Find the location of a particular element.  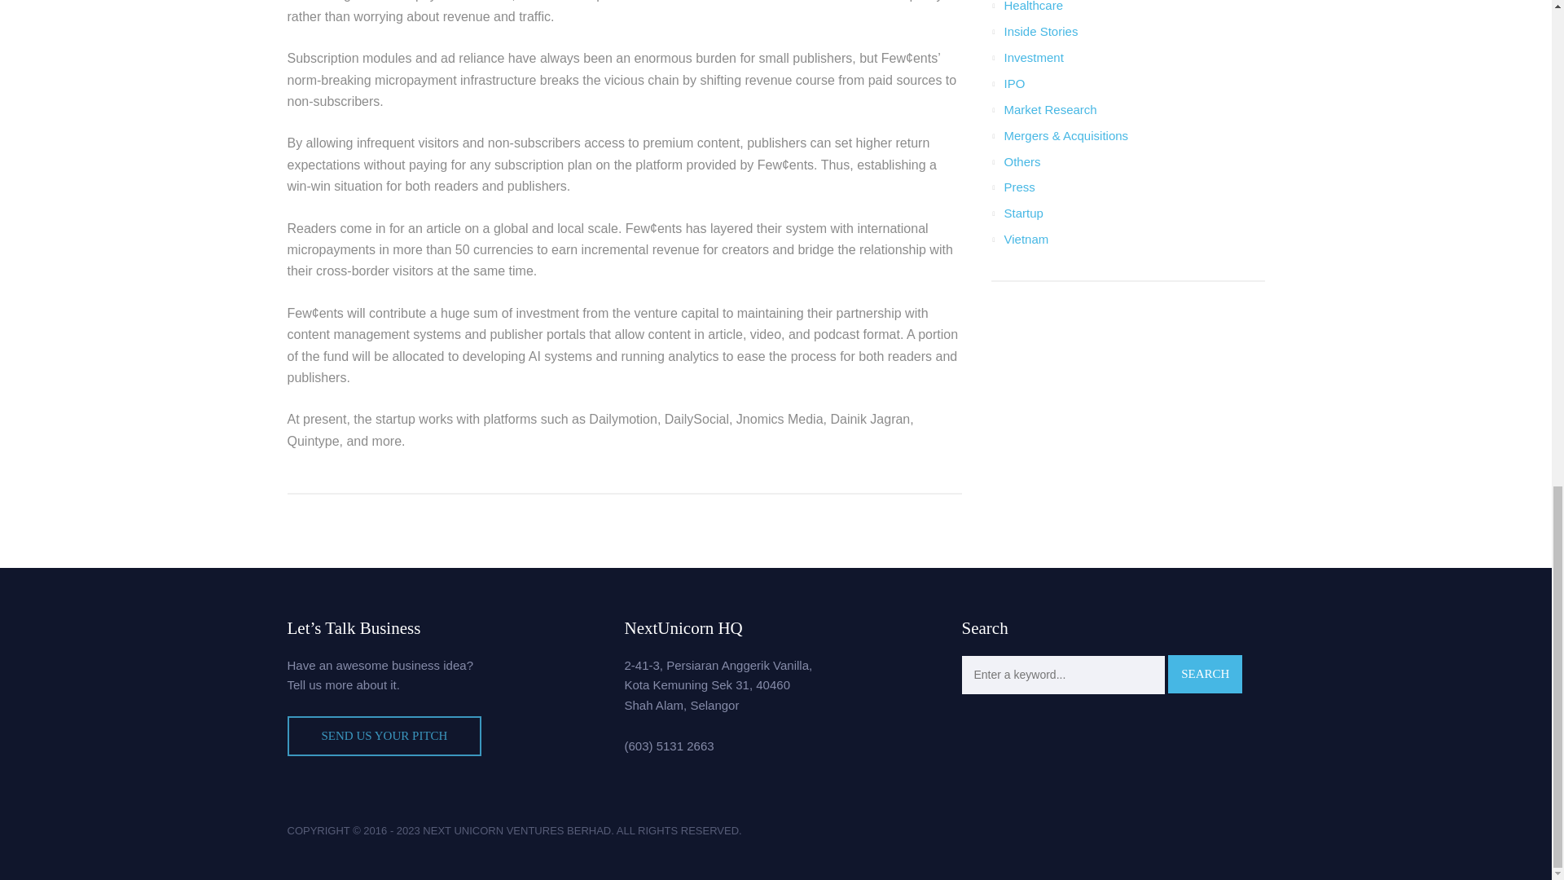

Search is located at coordinates (1205, 674).